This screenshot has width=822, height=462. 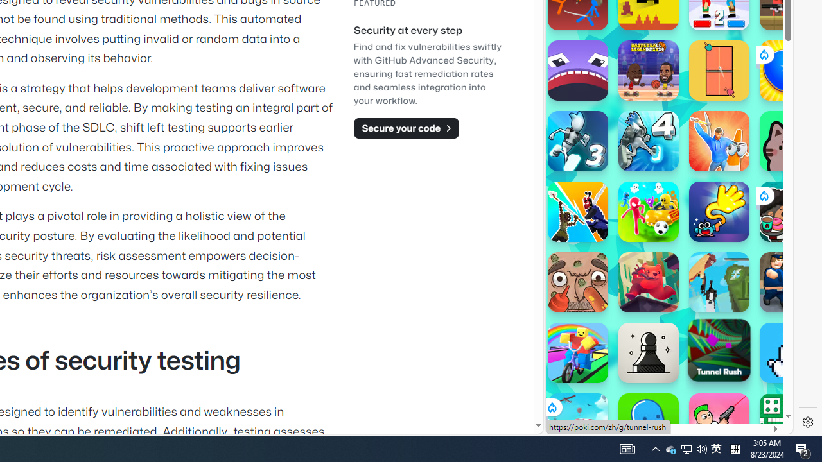 What do you see at coordinates (790, 71) in the screenshot?
I see `Ping Pong Go!` at bounding box center [790, 71].